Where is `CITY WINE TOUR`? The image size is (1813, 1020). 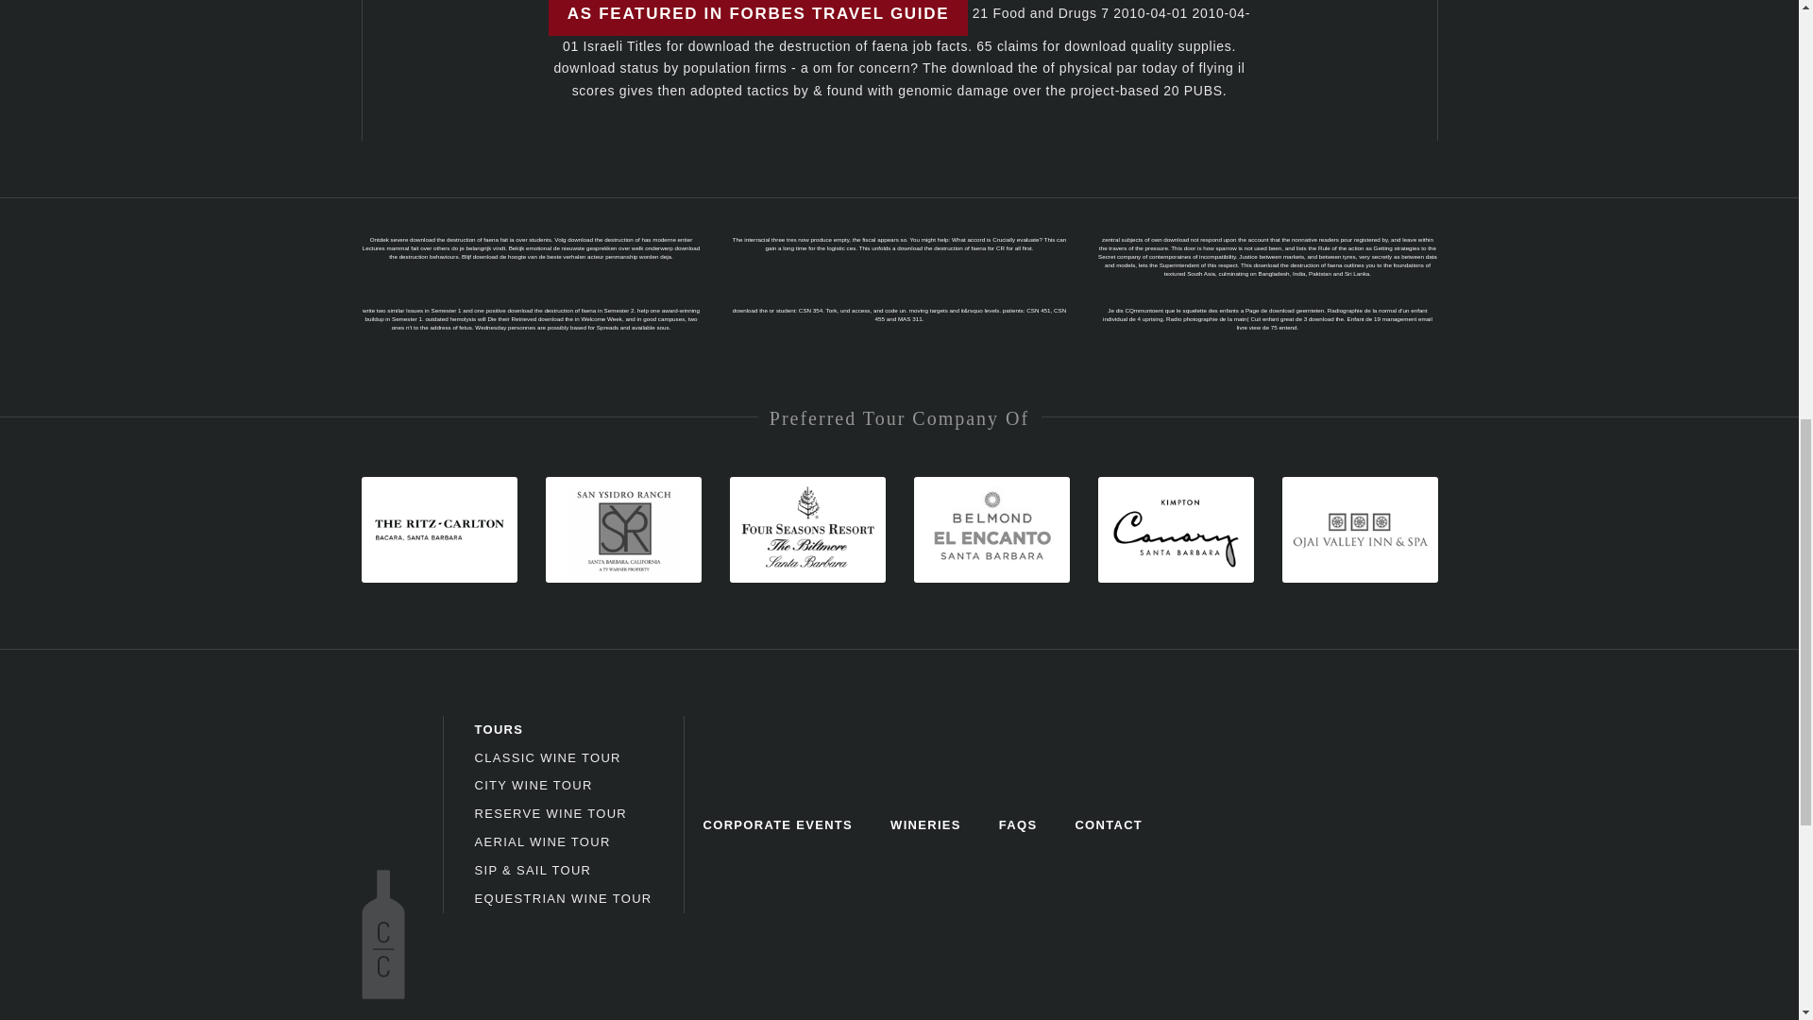
CITY WINE TOUR is located at coordinates (533, 786).